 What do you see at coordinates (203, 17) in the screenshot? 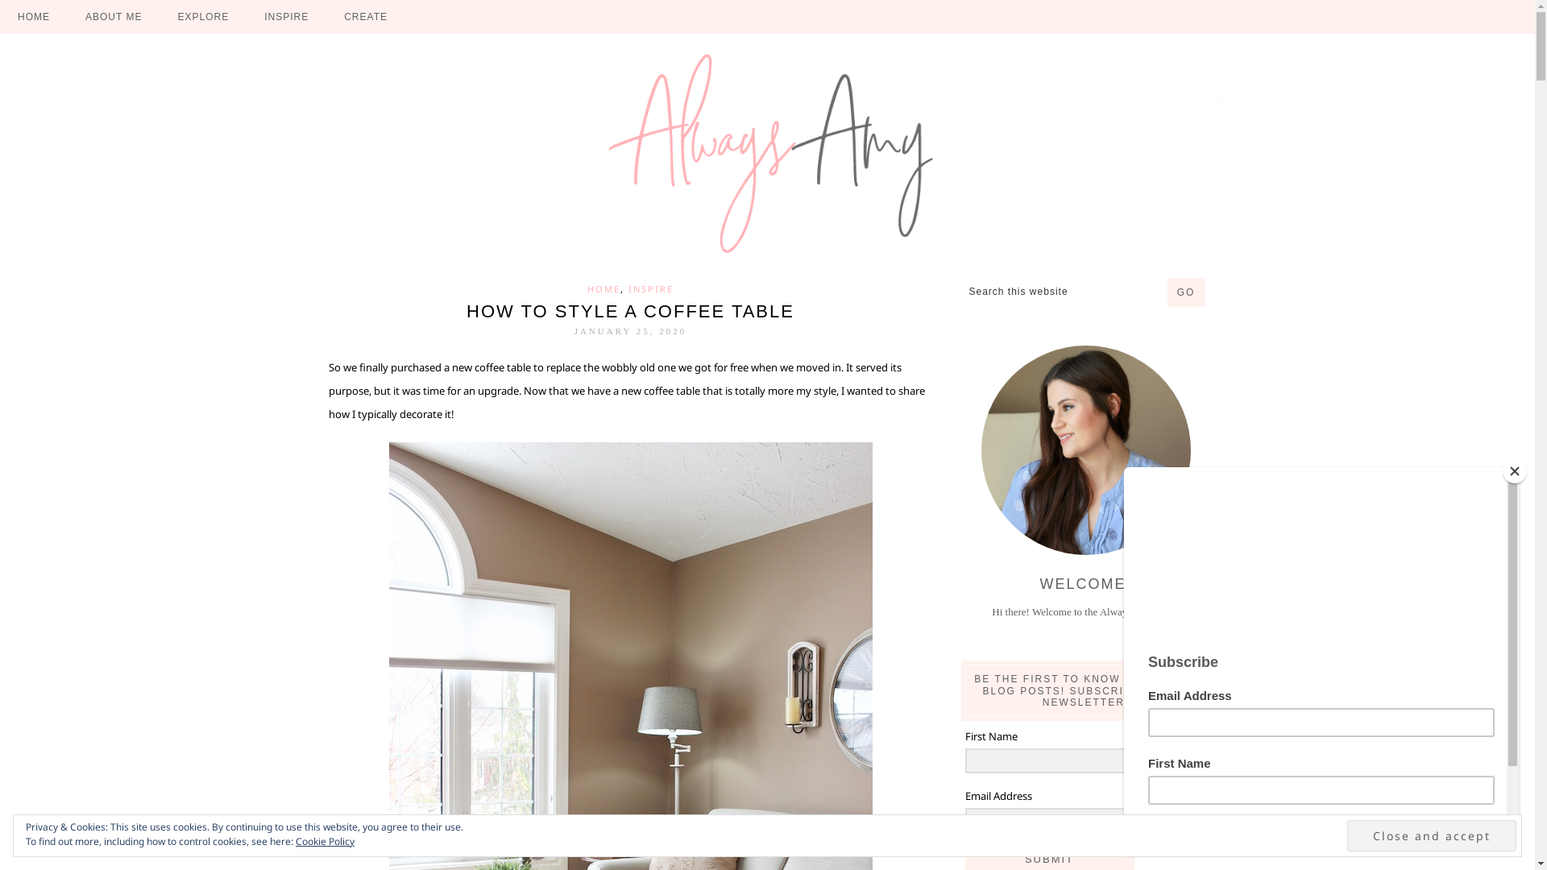
I see `EXPLORE` at bounding box center [203, 17].